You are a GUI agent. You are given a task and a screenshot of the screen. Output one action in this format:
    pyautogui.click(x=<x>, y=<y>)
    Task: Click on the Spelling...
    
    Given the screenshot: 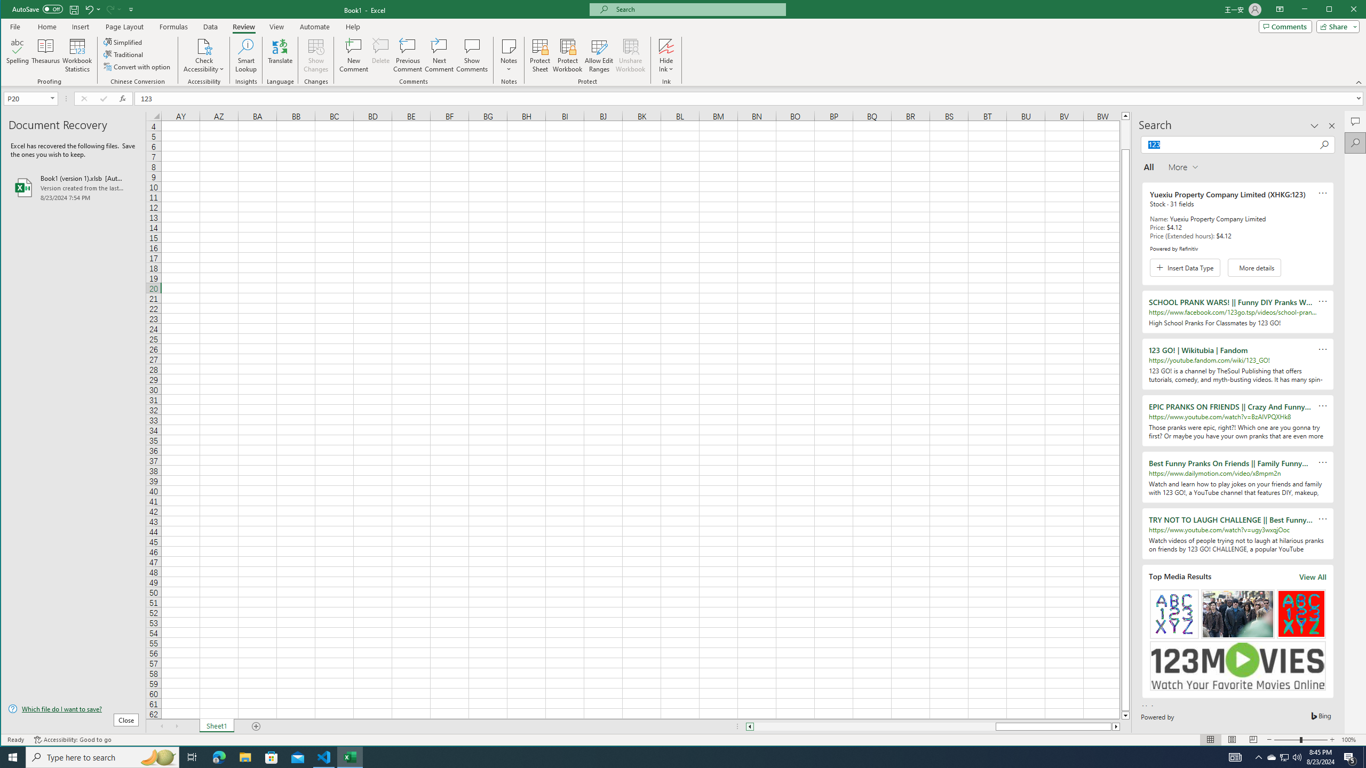 What is the action you would take?
    pyautogui.click(x=18, y=55)
    